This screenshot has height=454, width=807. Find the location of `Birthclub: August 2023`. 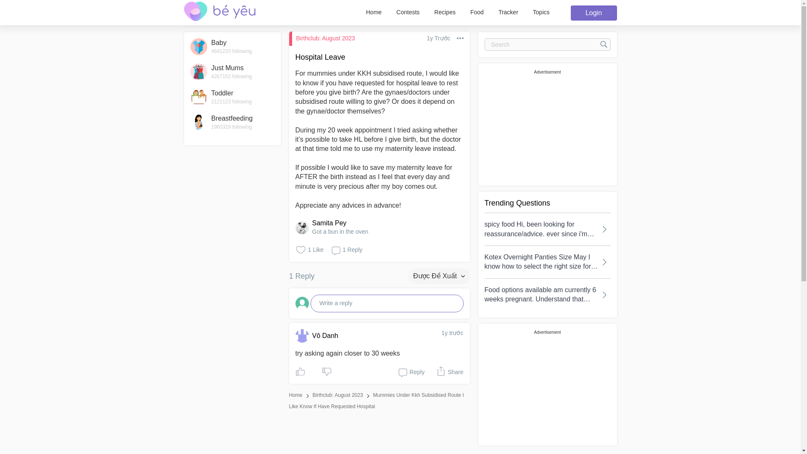

Birthclub: August 2023 is located at coordinates (232, 122).